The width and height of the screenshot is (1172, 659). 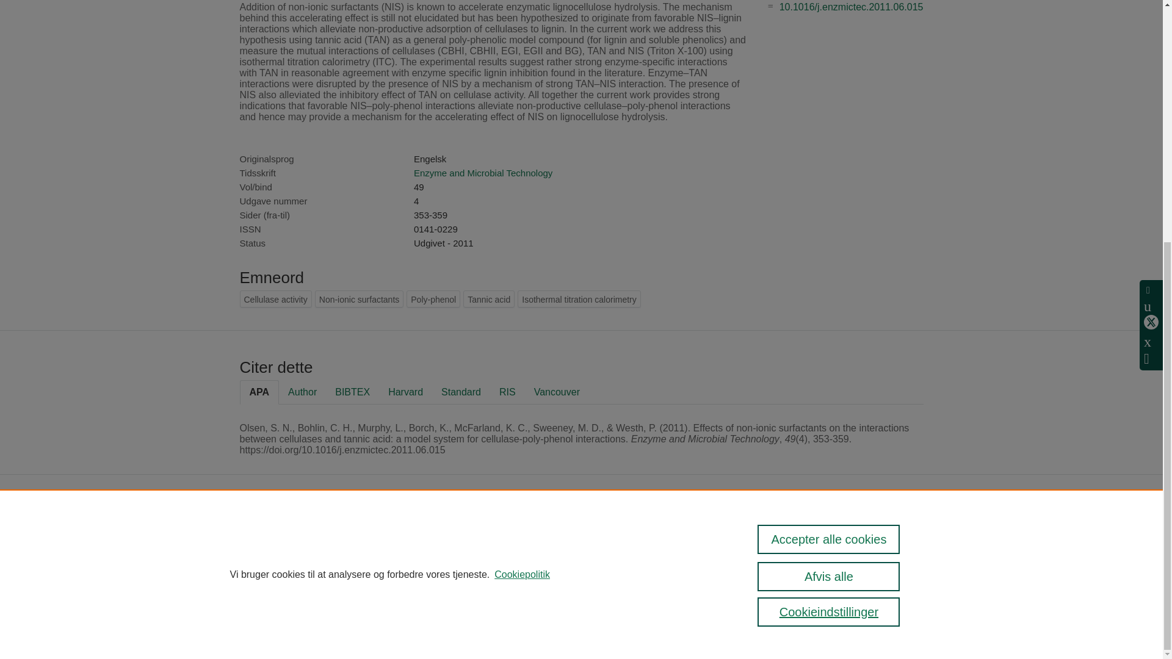 What do you see at coordinates (522, 198) in the screenshot?
I see `Cookiepolitik` at bounding box center [522, 198].